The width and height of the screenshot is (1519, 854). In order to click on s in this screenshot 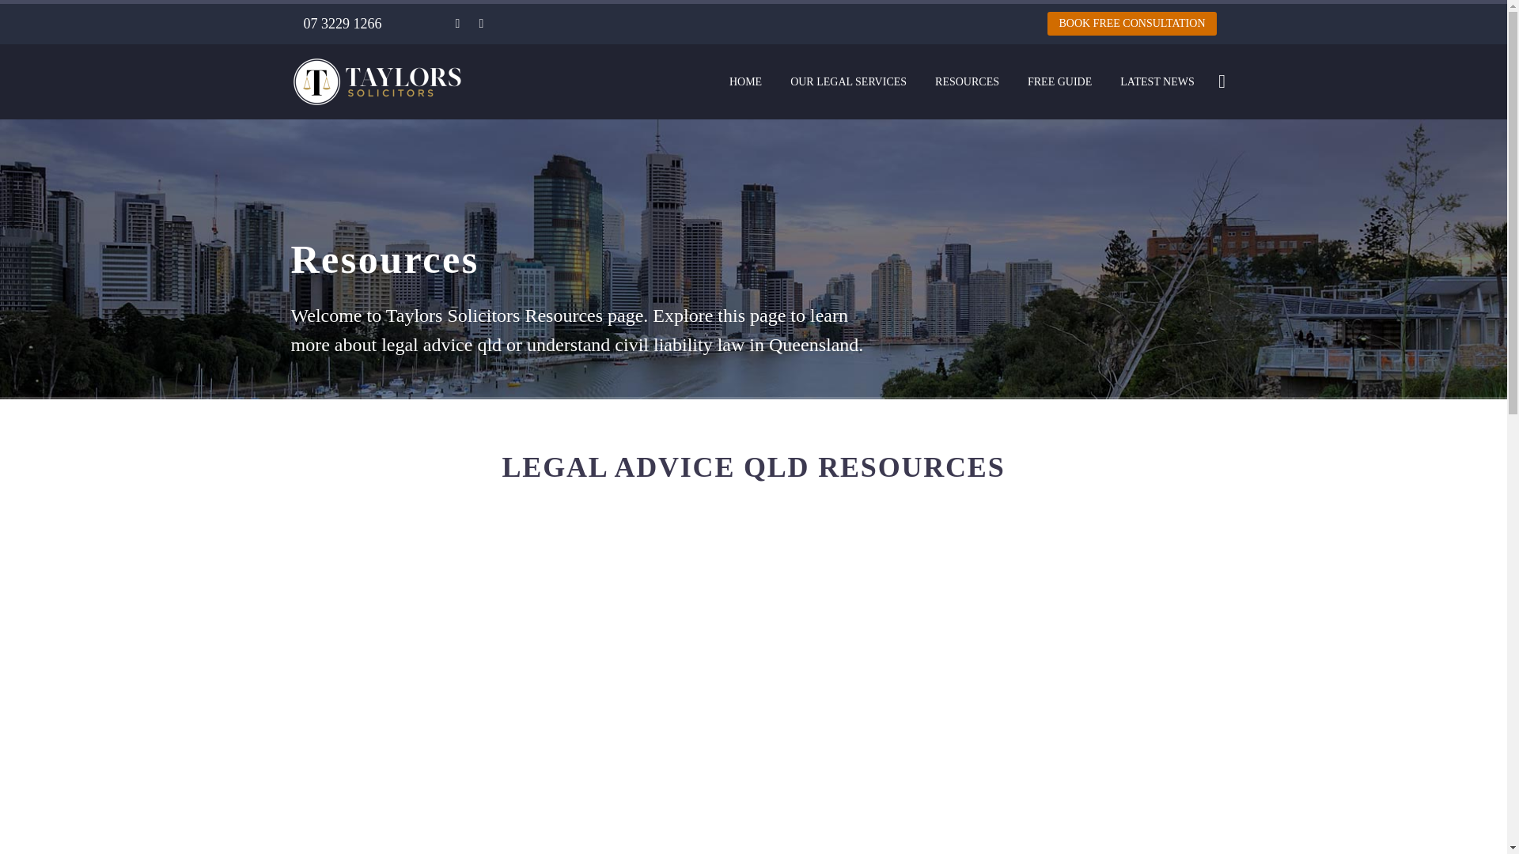, I will do `click(1381, 166)`.